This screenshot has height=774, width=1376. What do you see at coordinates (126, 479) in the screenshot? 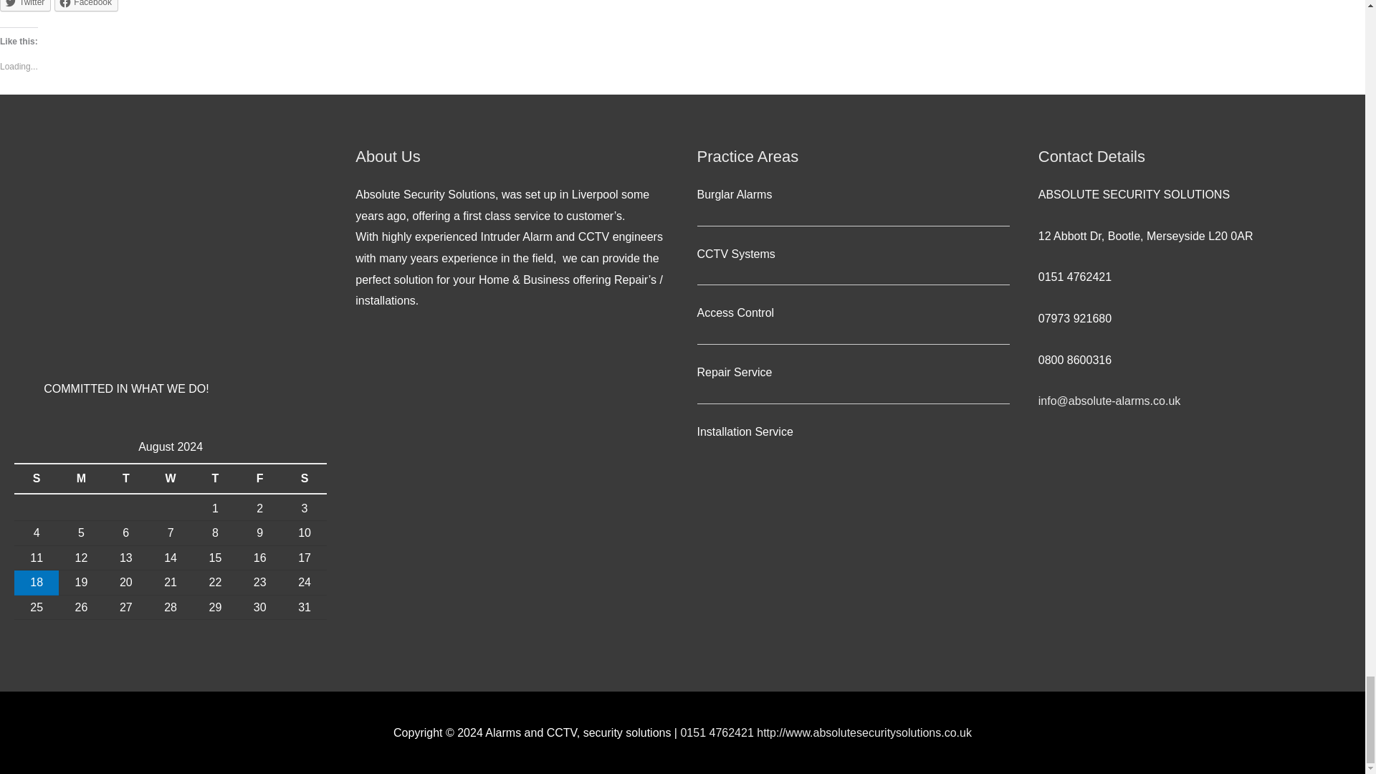
I see `Tuesday` at bounding box center [126, 479].